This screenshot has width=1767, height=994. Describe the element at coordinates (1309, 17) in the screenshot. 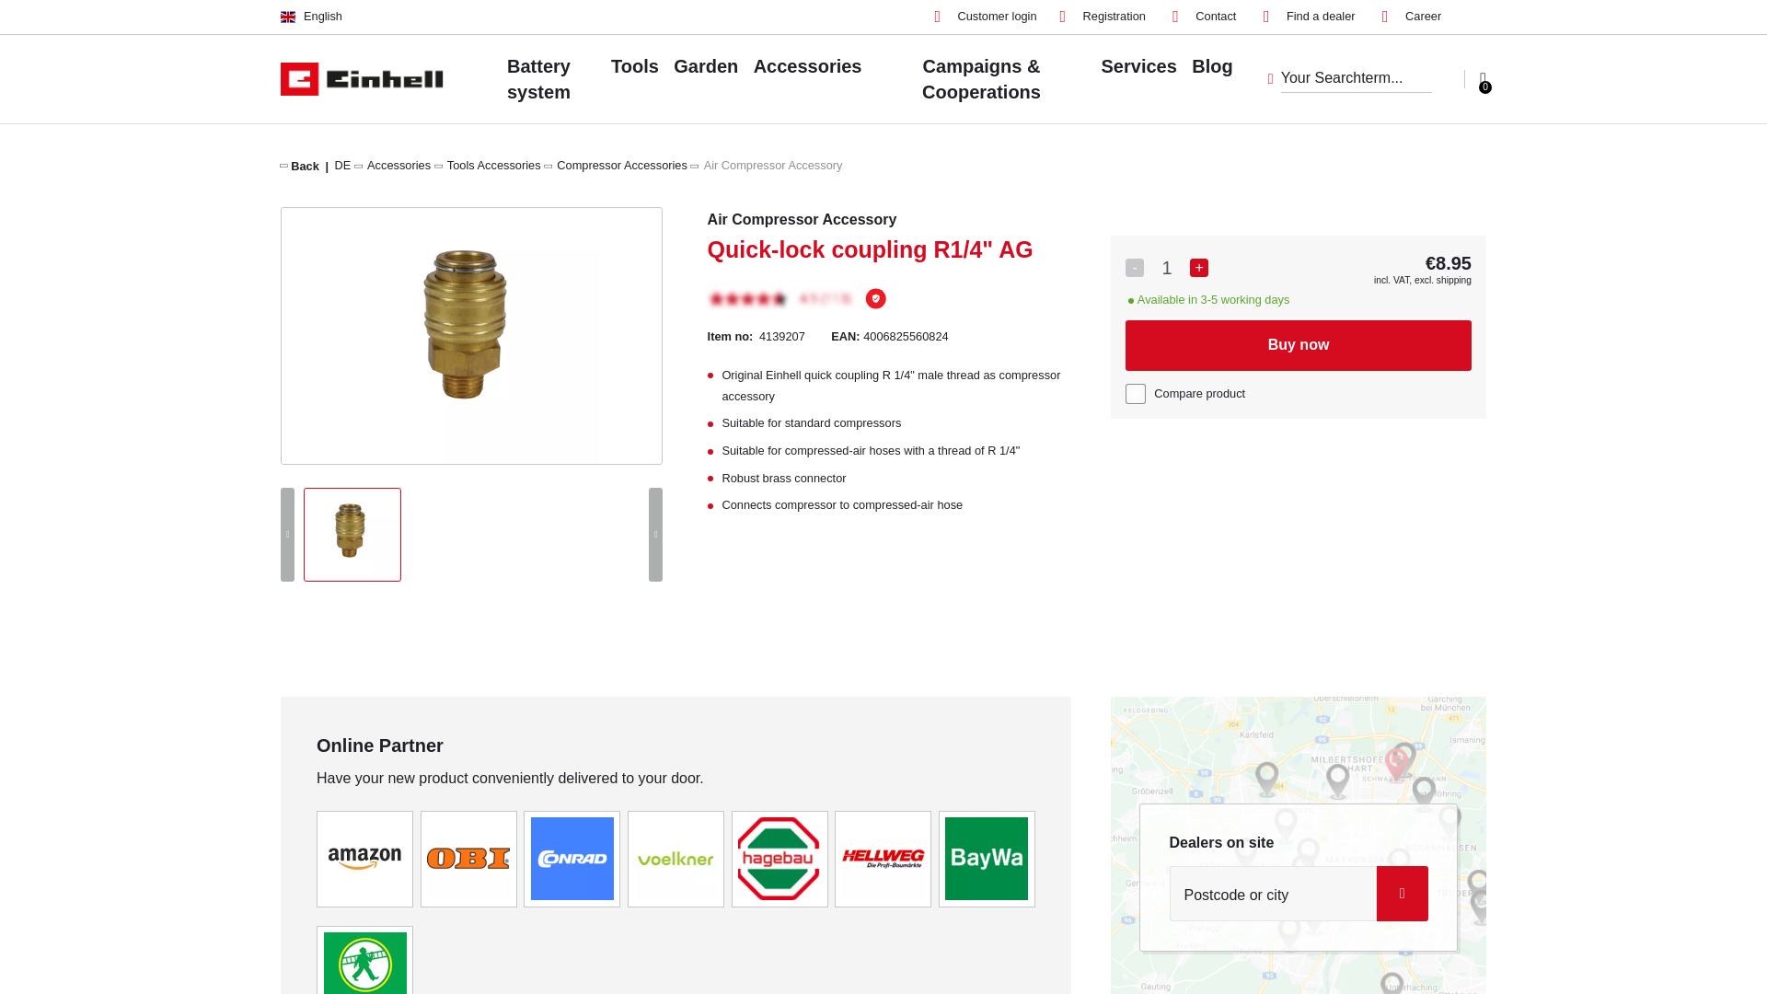

I see `Find a dealer` at that location.